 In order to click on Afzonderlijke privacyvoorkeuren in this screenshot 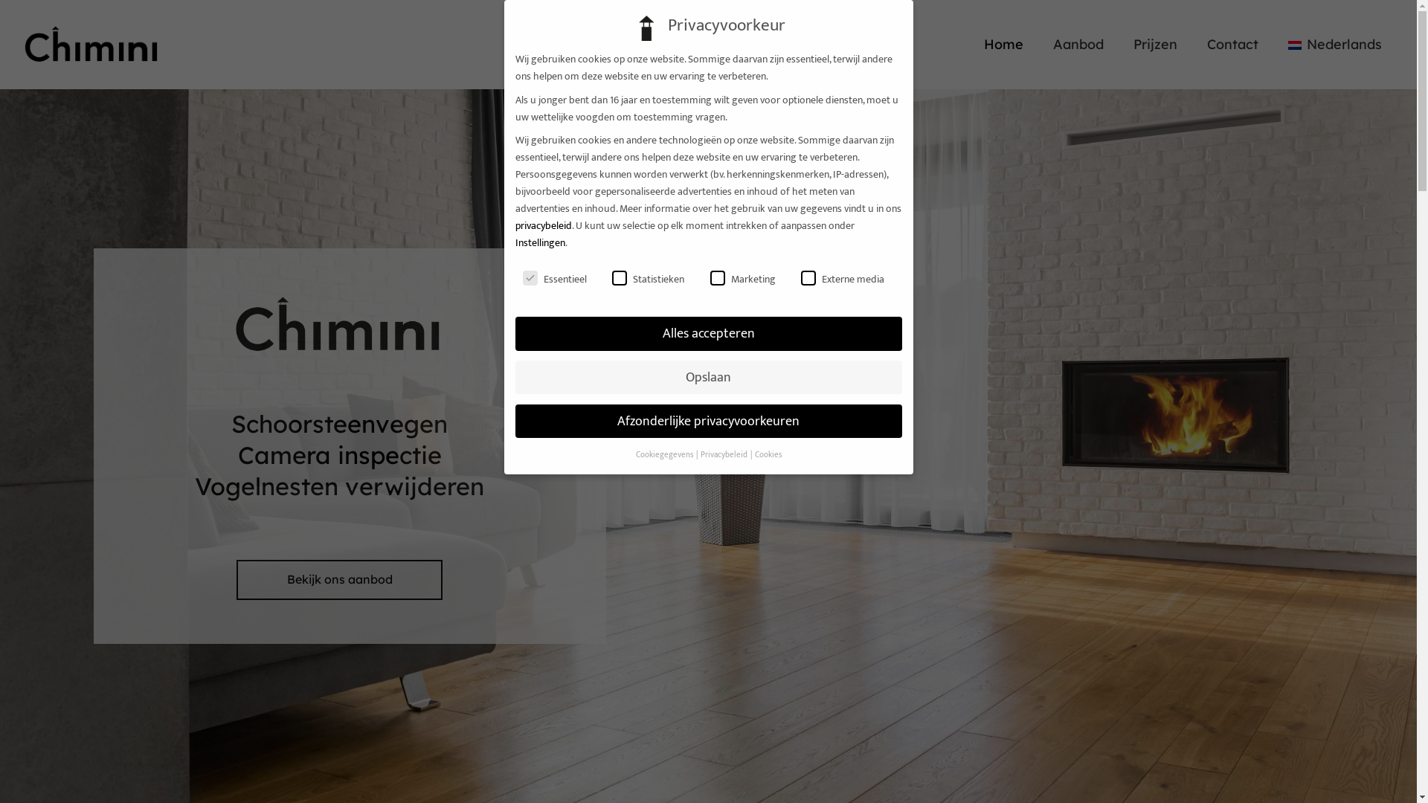, I will do `click(708, 422)`.